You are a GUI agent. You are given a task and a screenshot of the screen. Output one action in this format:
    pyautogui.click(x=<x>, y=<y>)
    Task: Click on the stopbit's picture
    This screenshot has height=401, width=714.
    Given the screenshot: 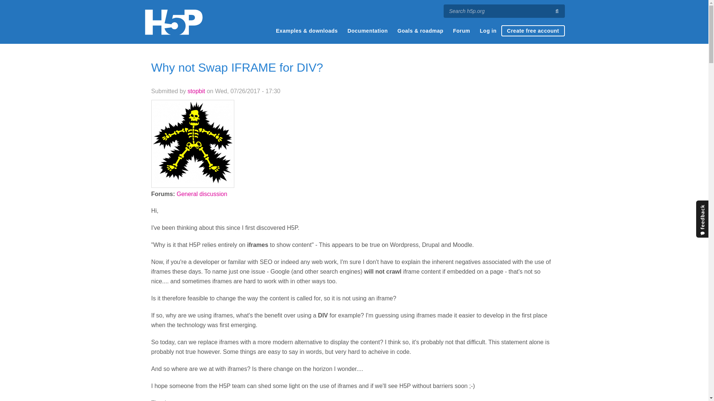 What is the action you would take?
    pyautogui.click(x=193, y=143)
    